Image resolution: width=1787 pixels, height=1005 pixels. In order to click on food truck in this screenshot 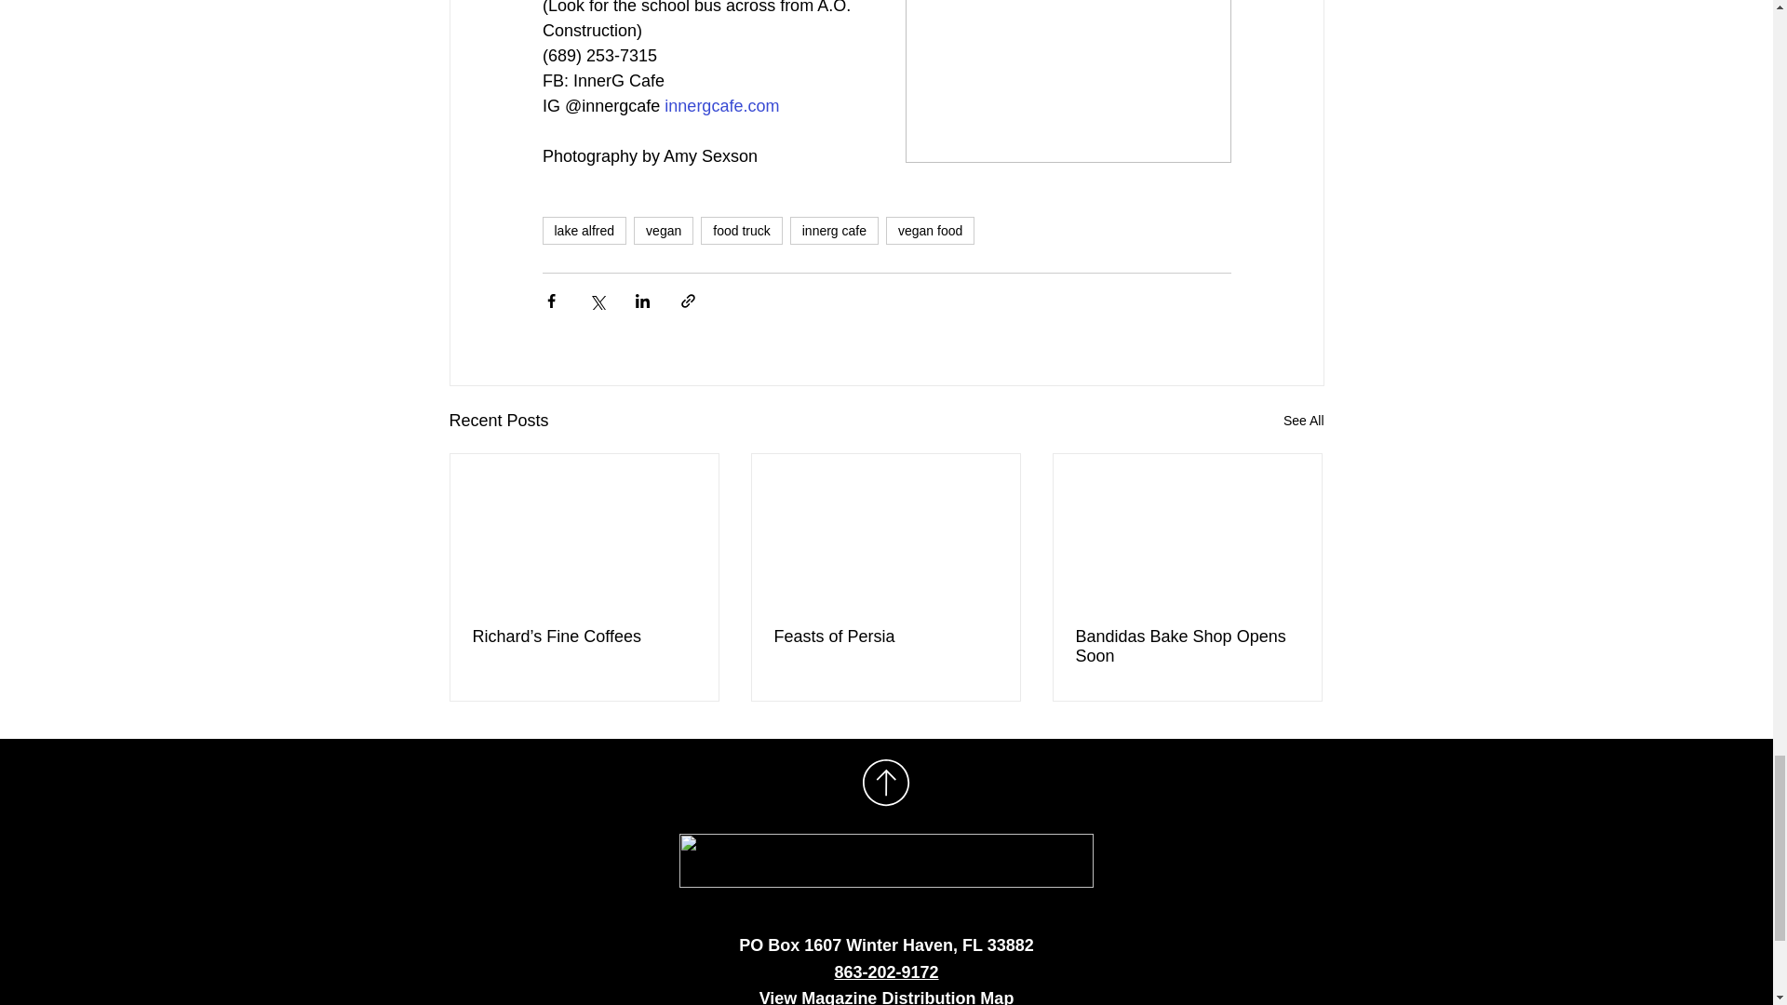, I will do `click(741, 231)`.